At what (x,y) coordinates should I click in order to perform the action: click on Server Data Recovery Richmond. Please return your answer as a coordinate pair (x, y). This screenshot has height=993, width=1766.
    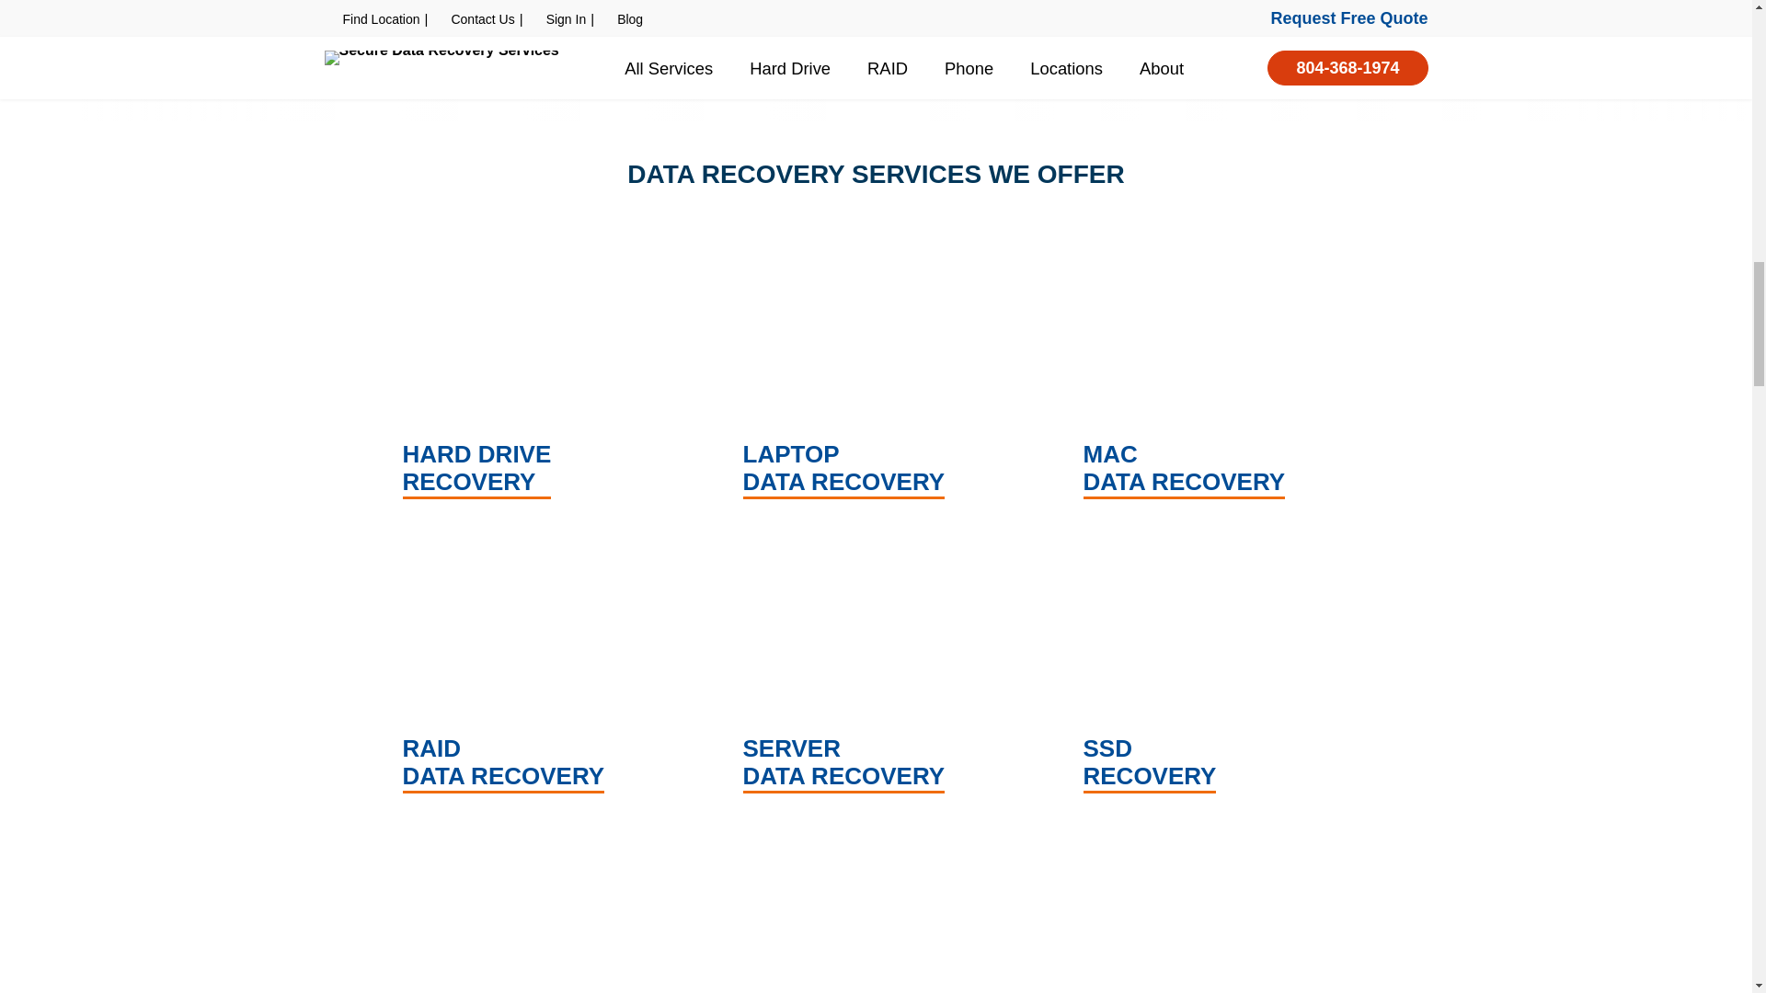
    Looking at the image, I should click on (876, 669).